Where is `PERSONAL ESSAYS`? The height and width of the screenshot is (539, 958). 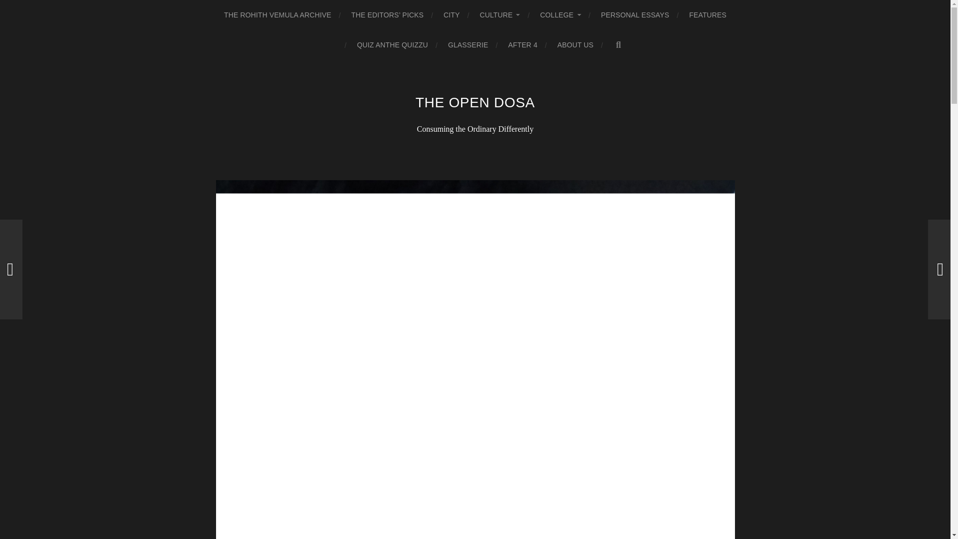
PERSONAL ESSAYS is located at coordinates (636, 15).